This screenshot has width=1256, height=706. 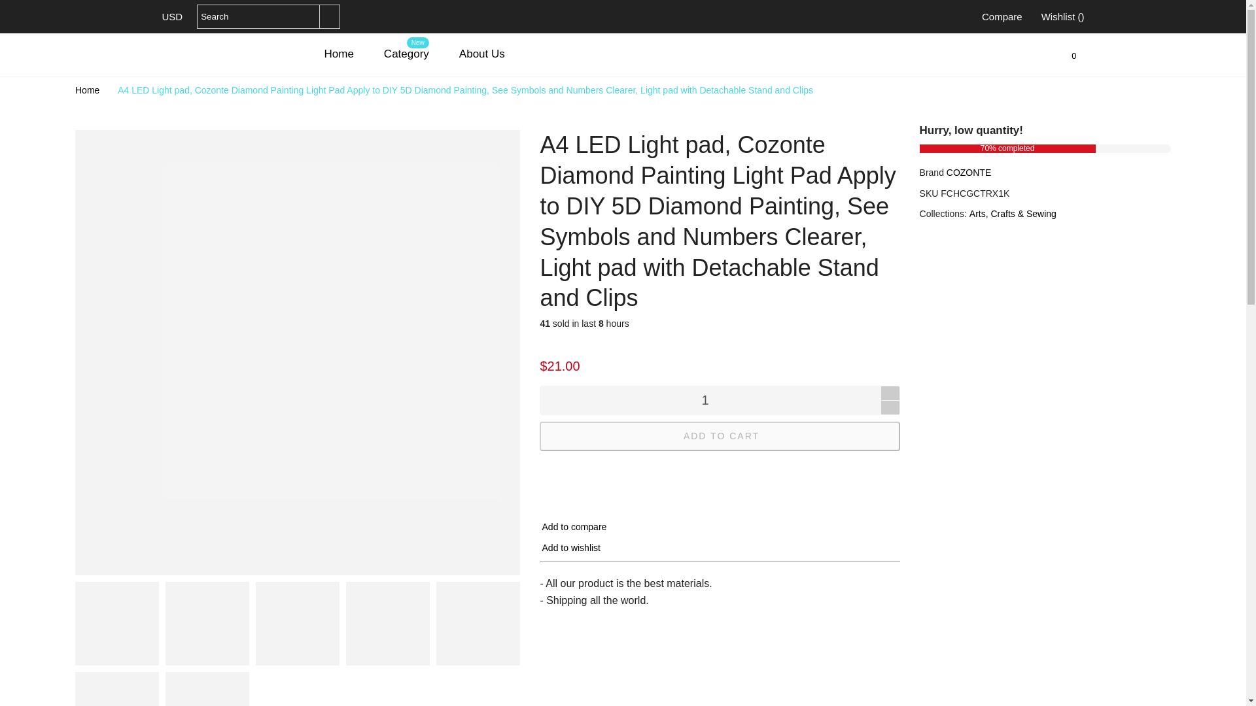 I want to click on Home, so click(x=339, y=54).